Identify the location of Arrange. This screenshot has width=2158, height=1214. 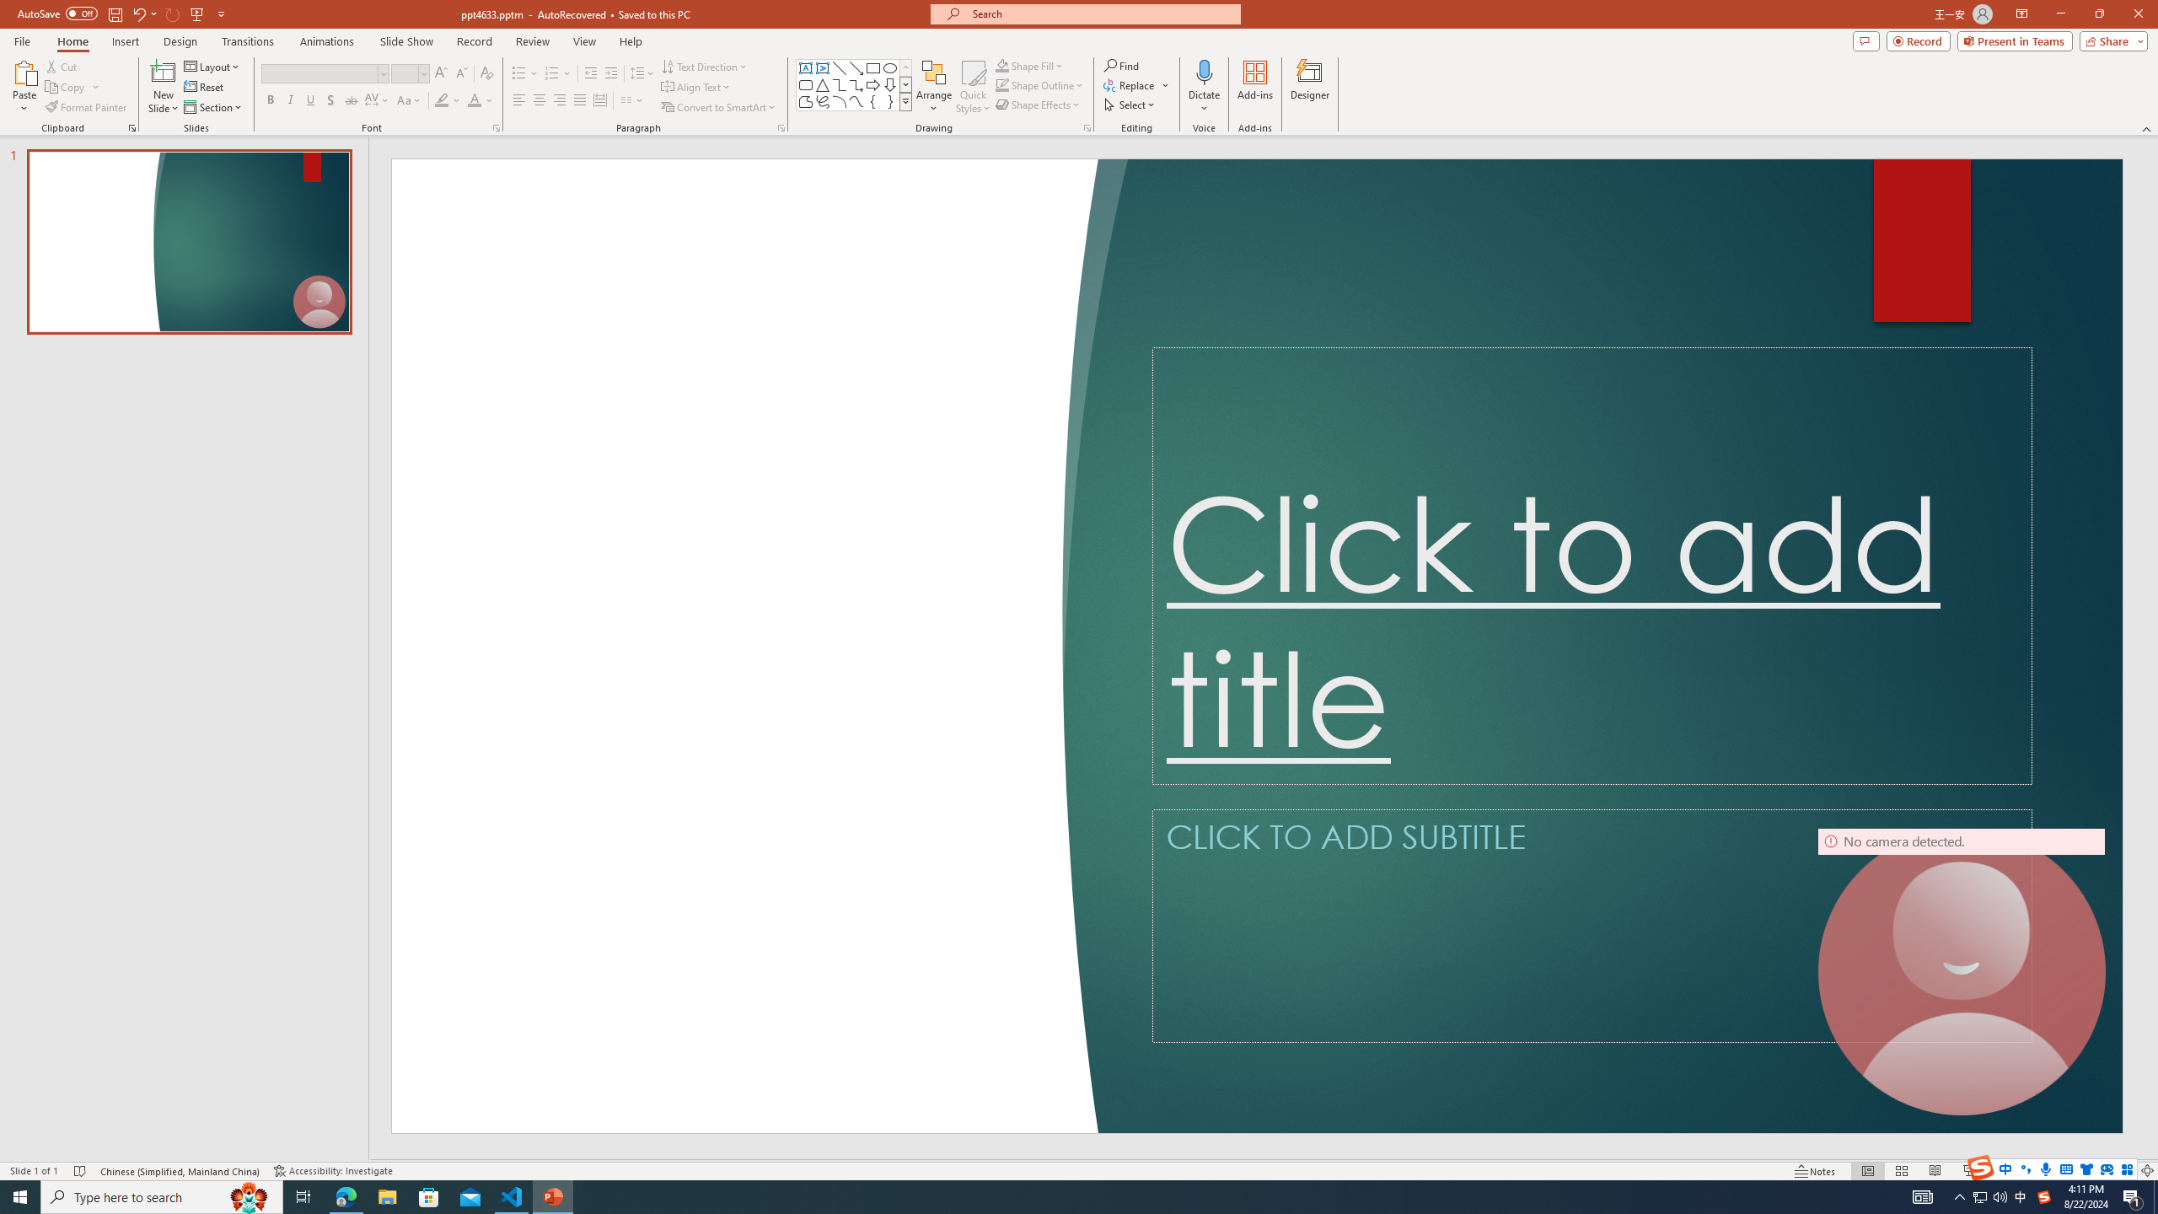
(934, 87).